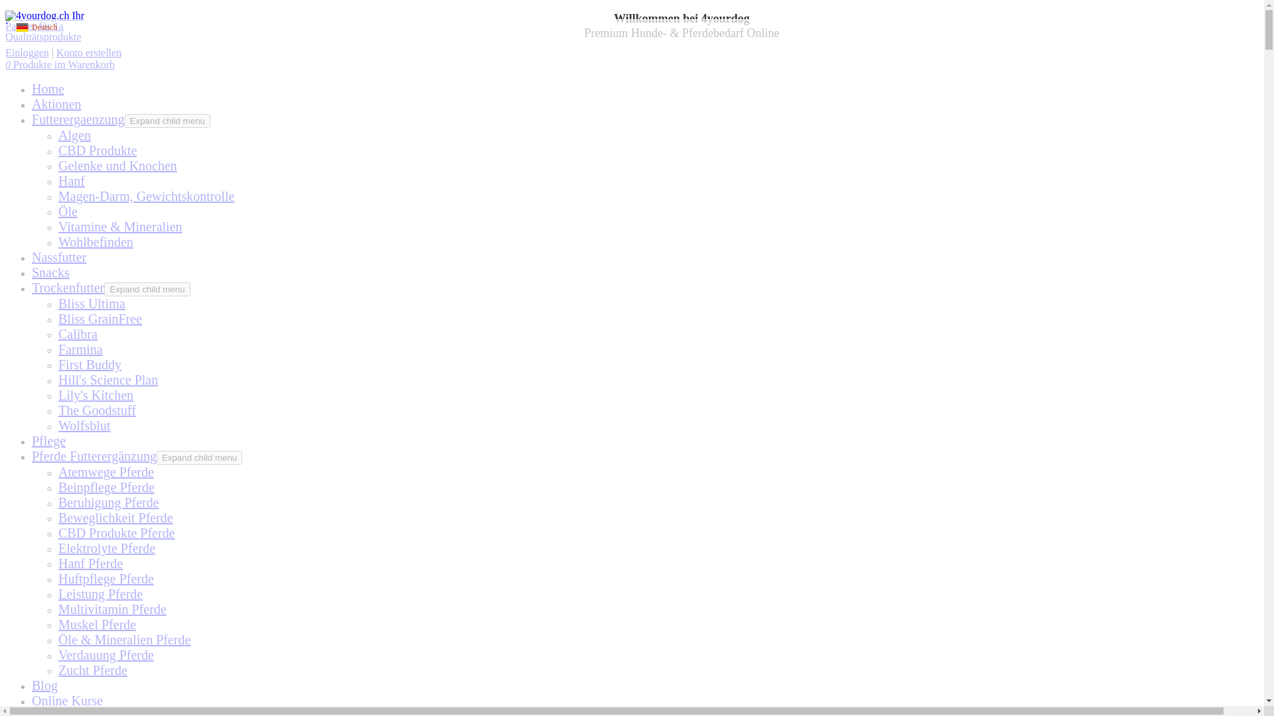 This screenshot has width=1274, height=716. What do you see at coordinates (147, 289) in the screenshot?
I see `Expand child menu` at bounding box center [147, 289].